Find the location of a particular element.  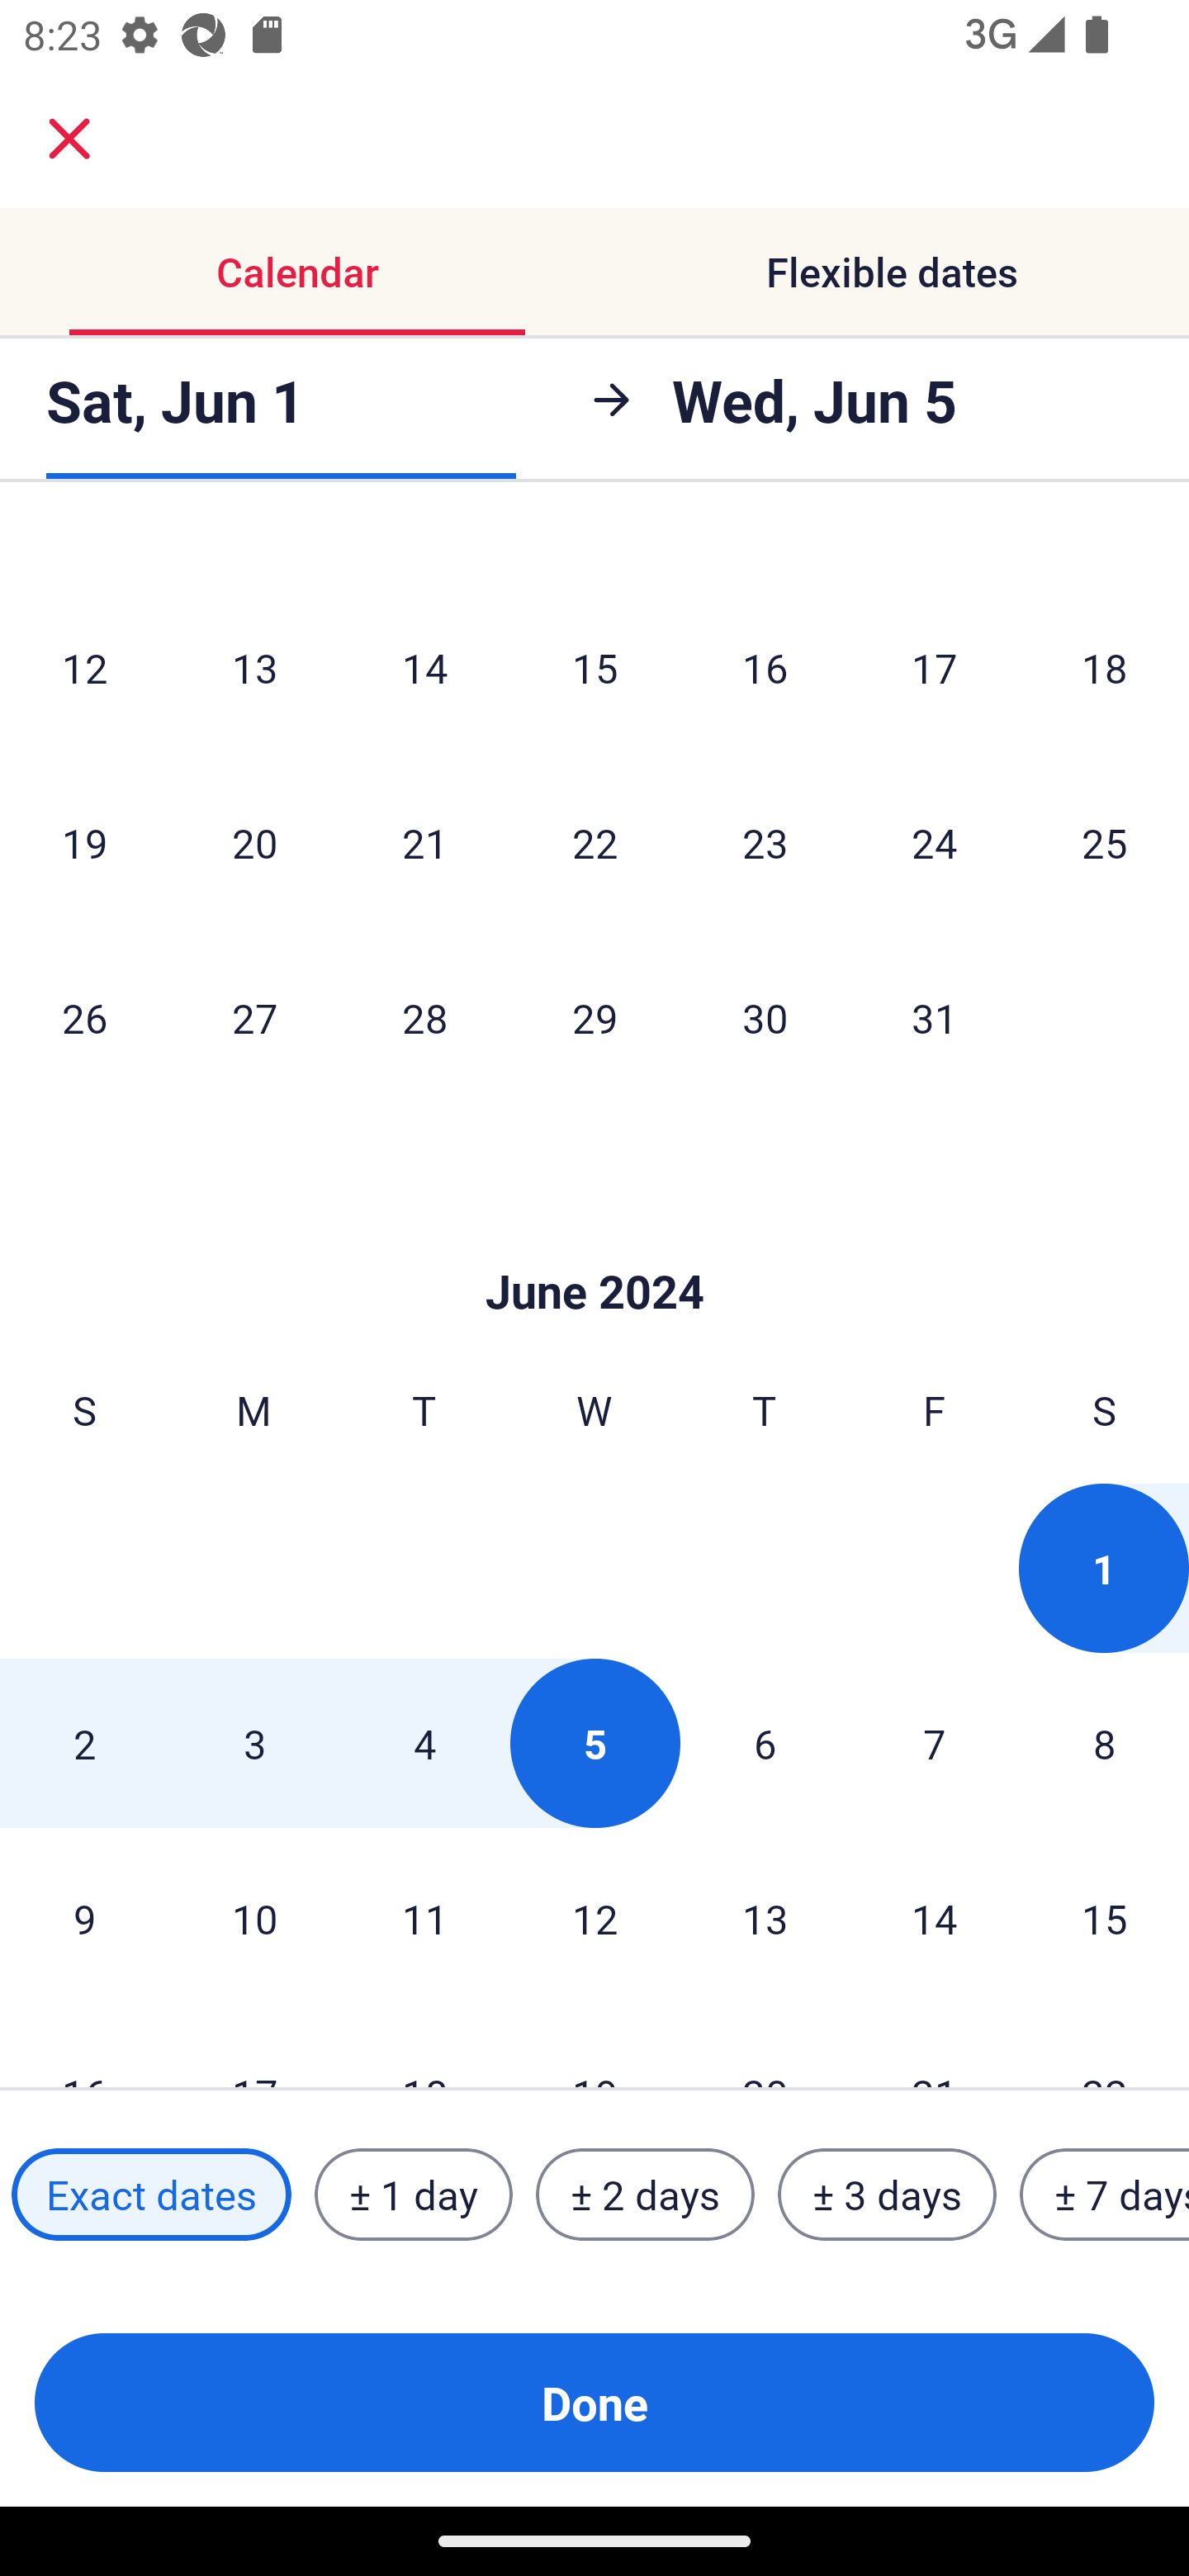

Done is located at coordinates (594, 2403).